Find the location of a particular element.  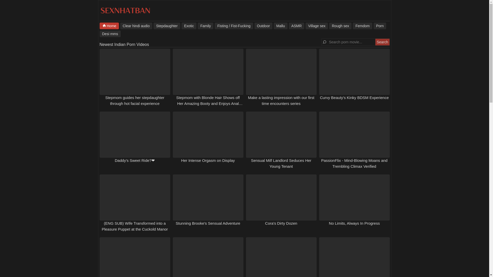

Rough sex is located at coordinates (340, 26).